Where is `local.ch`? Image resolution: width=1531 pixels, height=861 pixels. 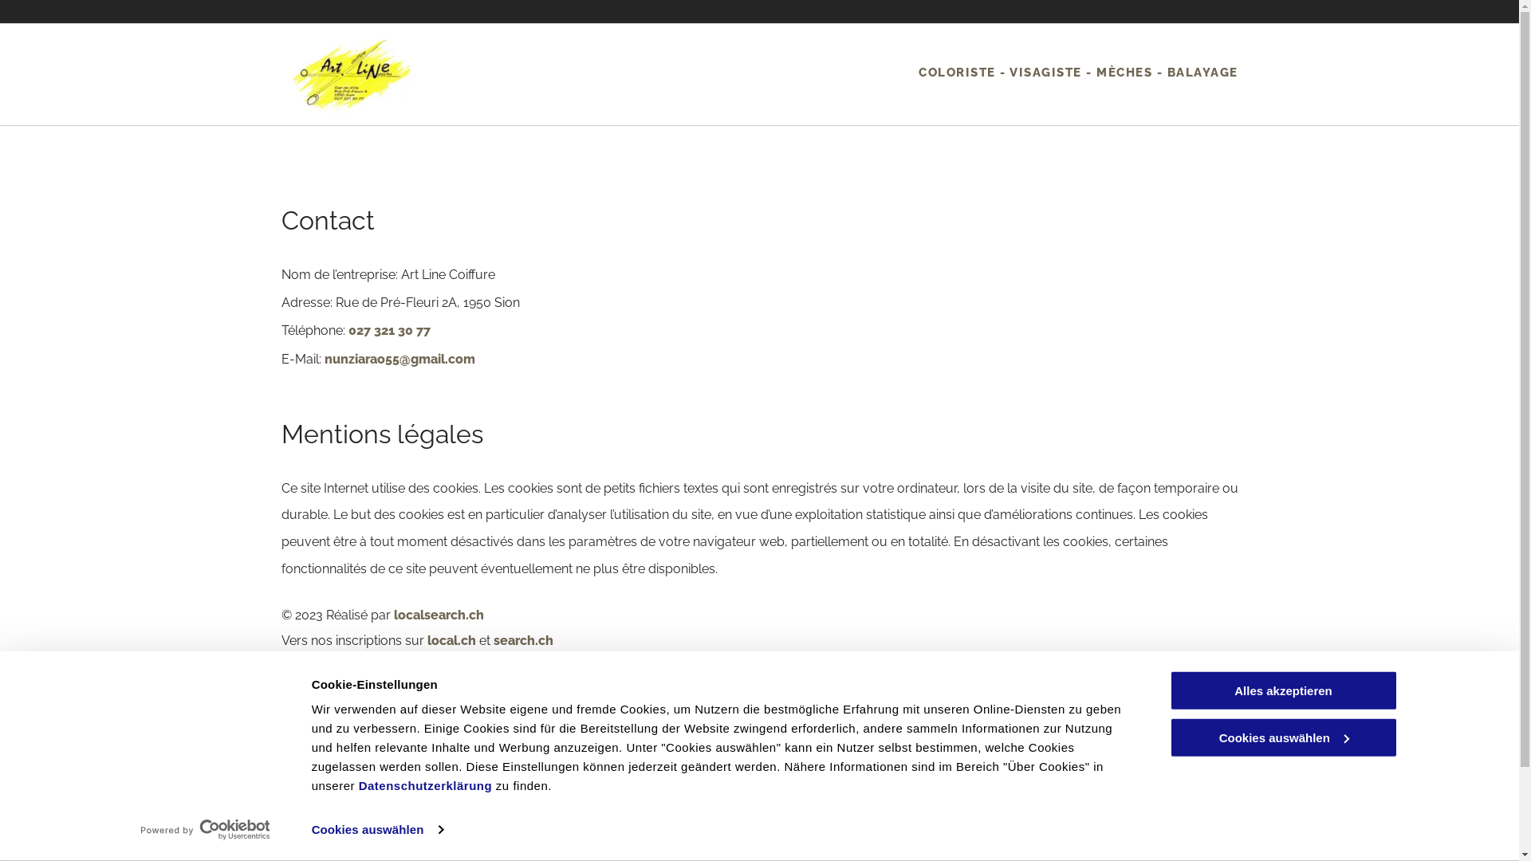
local.ch is located at coordinates (451, 641).